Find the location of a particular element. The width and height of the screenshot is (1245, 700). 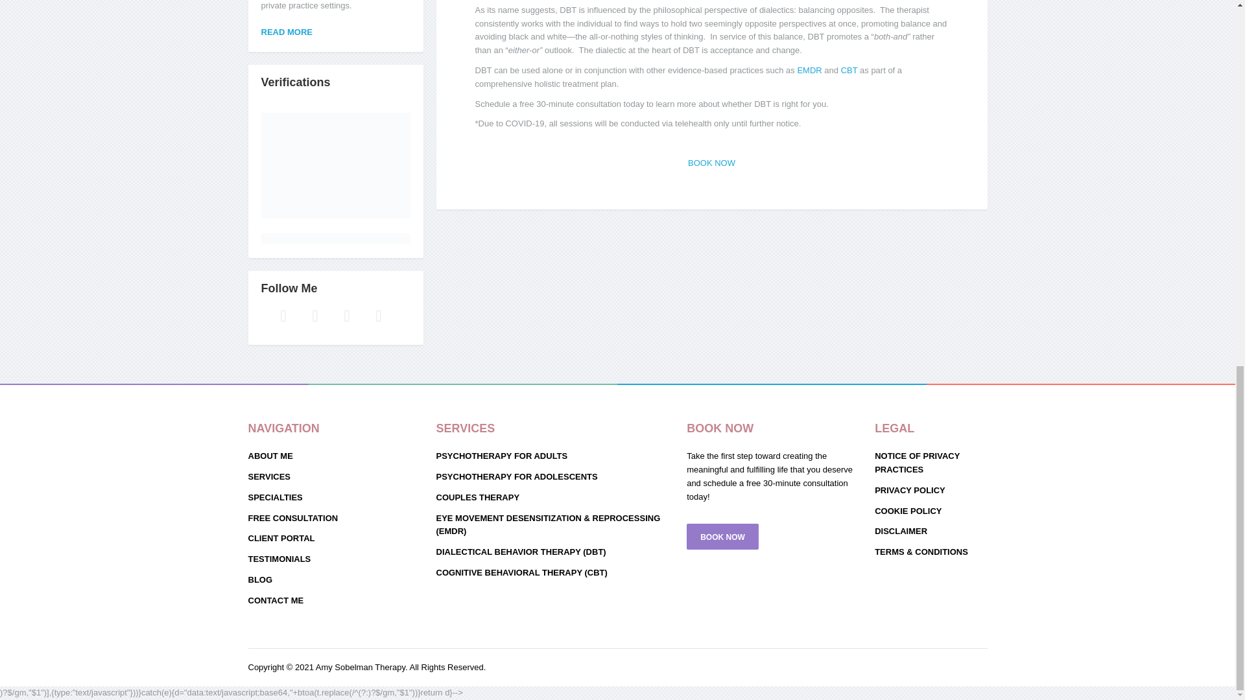

EMDR is located at coordinates (809, 70).